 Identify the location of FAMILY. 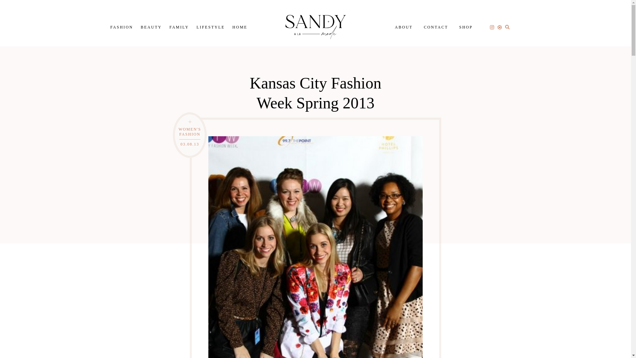
(179, 27).